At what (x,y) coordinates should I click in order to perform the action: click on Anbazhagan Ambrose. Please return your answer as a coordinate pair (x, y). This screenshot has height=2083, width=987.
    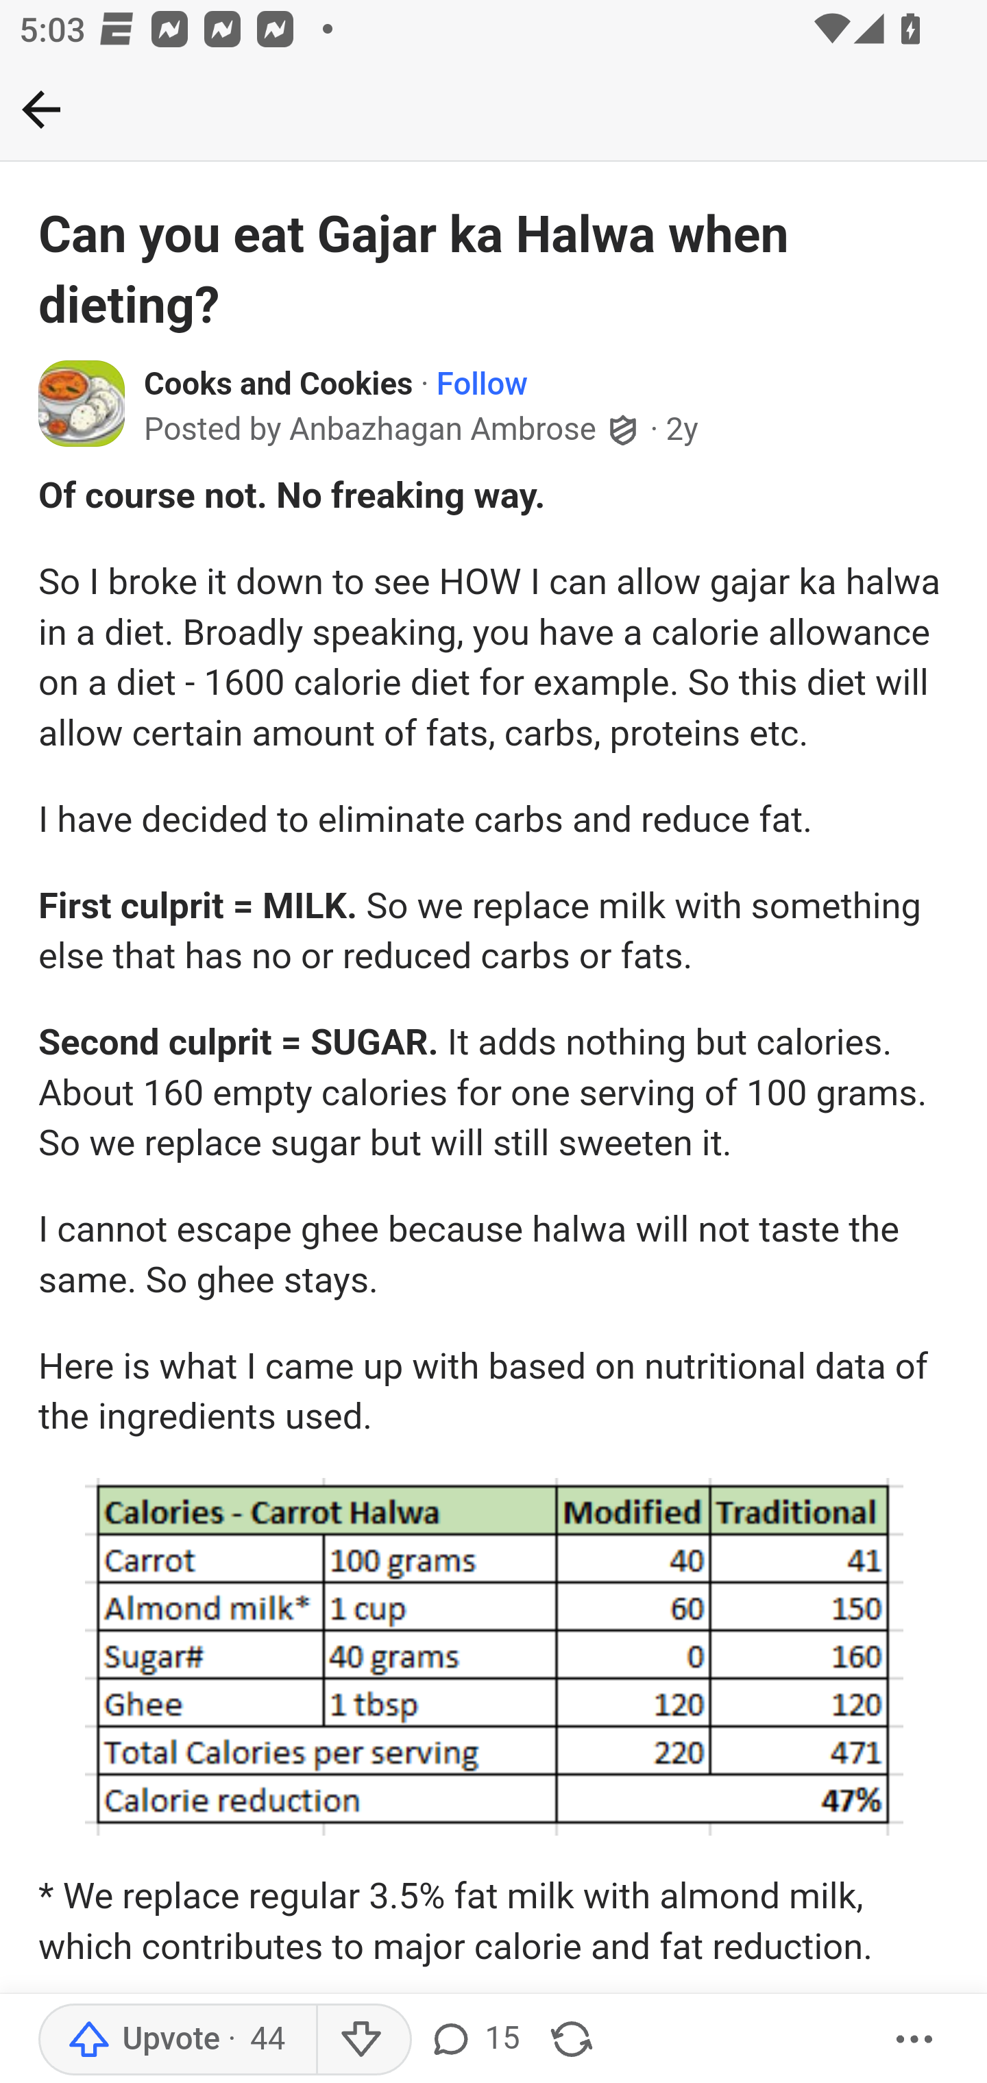
    Looking at the image, I should click on (443, 430).